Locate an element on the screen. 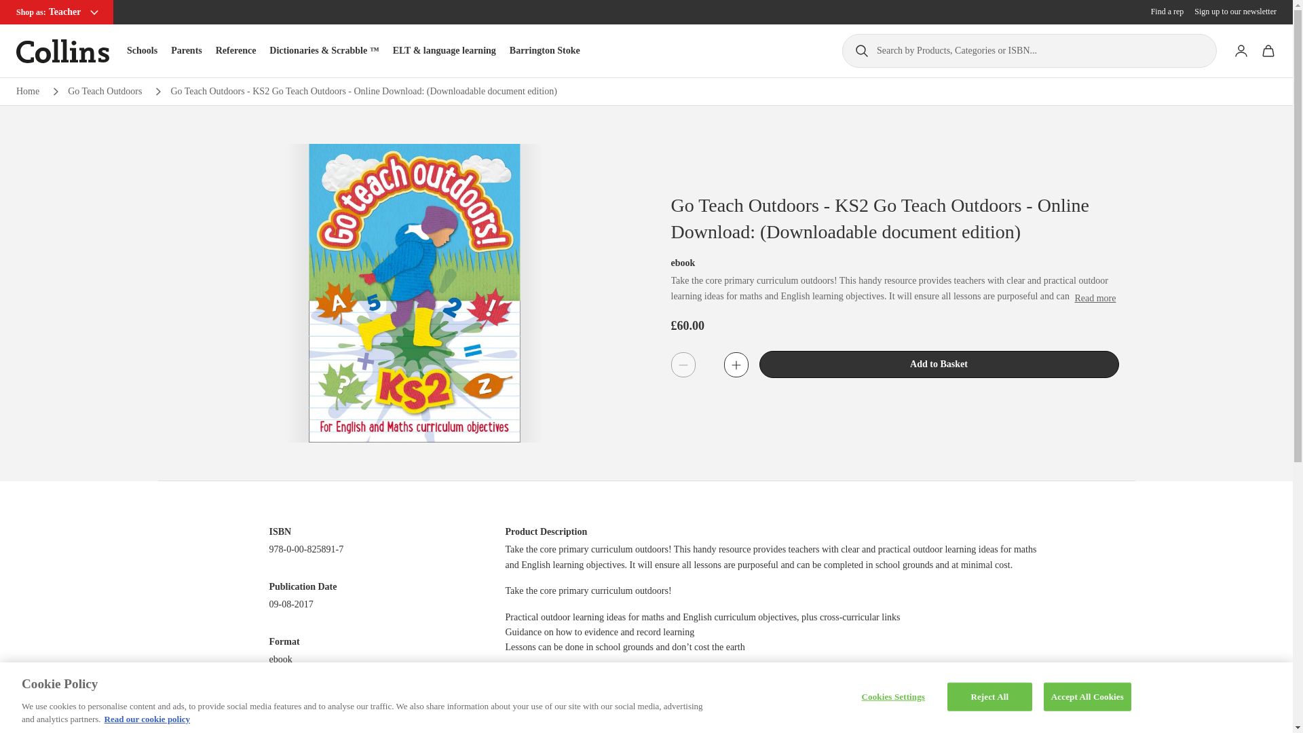  Add to Basket is located at coordinates (938, 364).